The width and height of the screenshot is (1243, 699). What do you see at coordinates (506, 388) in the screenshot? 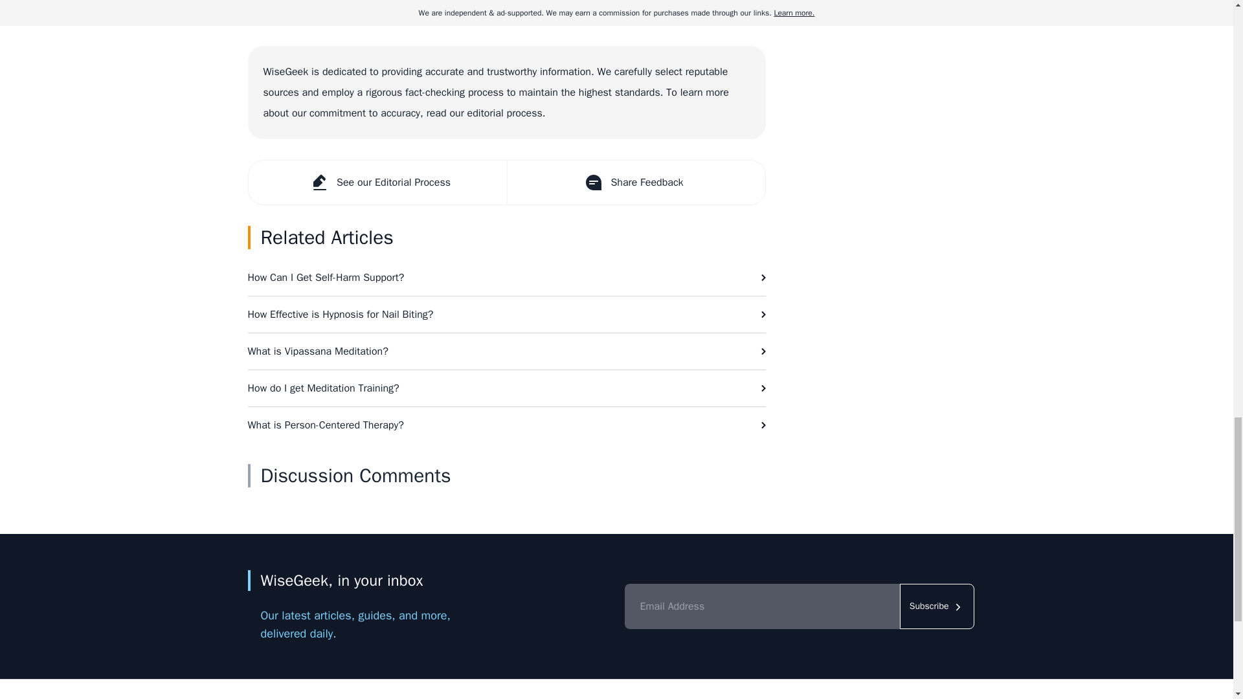
I see `How do I get Meditation Training?` at bounding box center [506, 388].